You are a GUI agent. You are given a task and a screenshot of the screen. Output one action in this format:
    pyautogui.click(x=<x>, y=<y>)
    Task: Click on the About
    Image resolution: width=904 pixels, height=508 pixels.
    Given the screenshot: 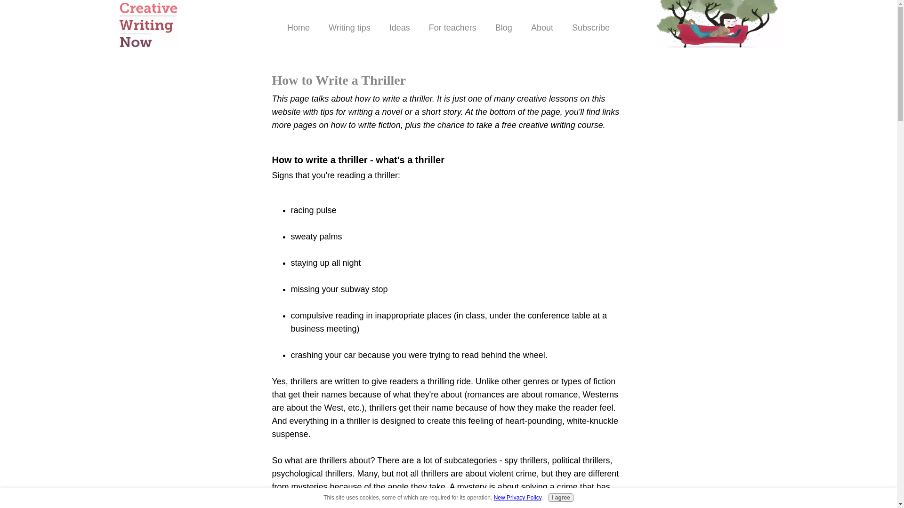 What is the action you would take?
    pyautogui.click(x=541, y=28)
    